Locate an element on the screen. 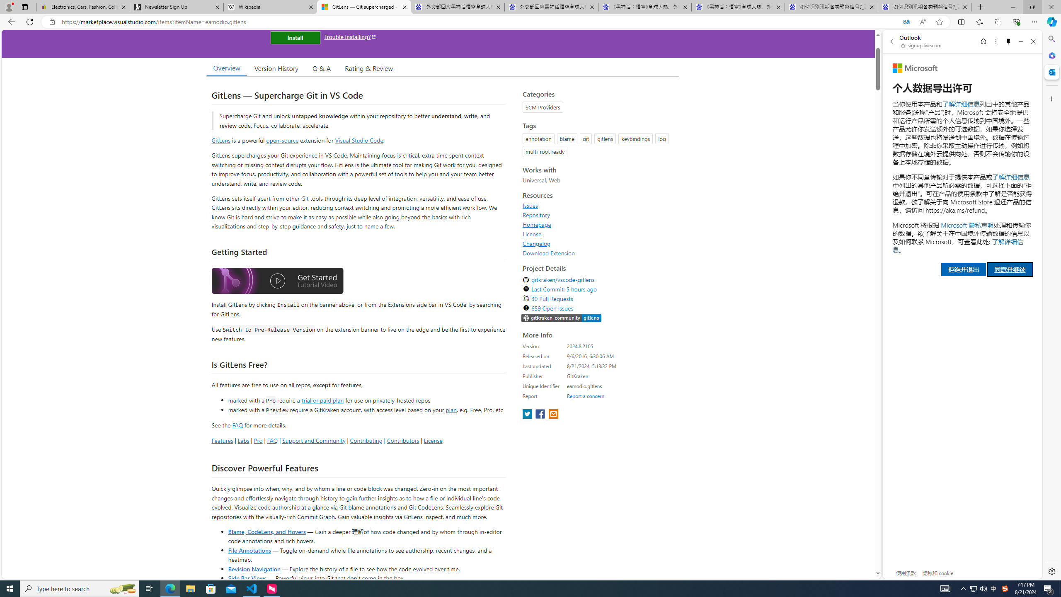 The image size is (1061, 597). FAQ is located at coordinates (273, 440).